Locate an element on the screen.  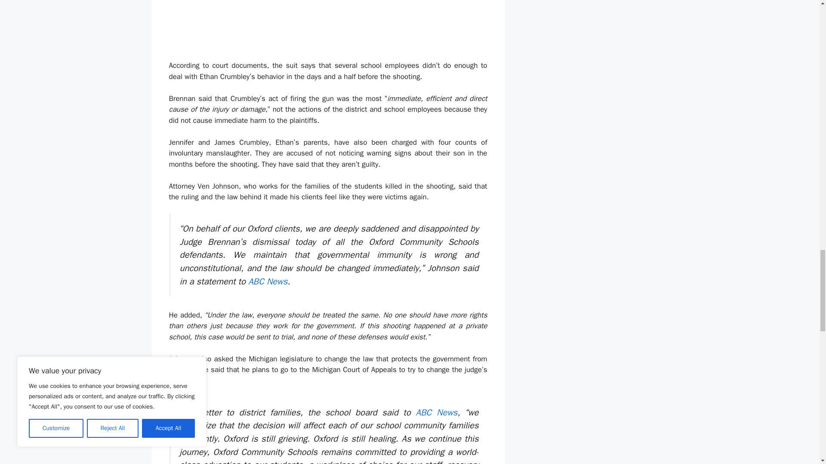
ABC News is located at coordinates (437, 412).